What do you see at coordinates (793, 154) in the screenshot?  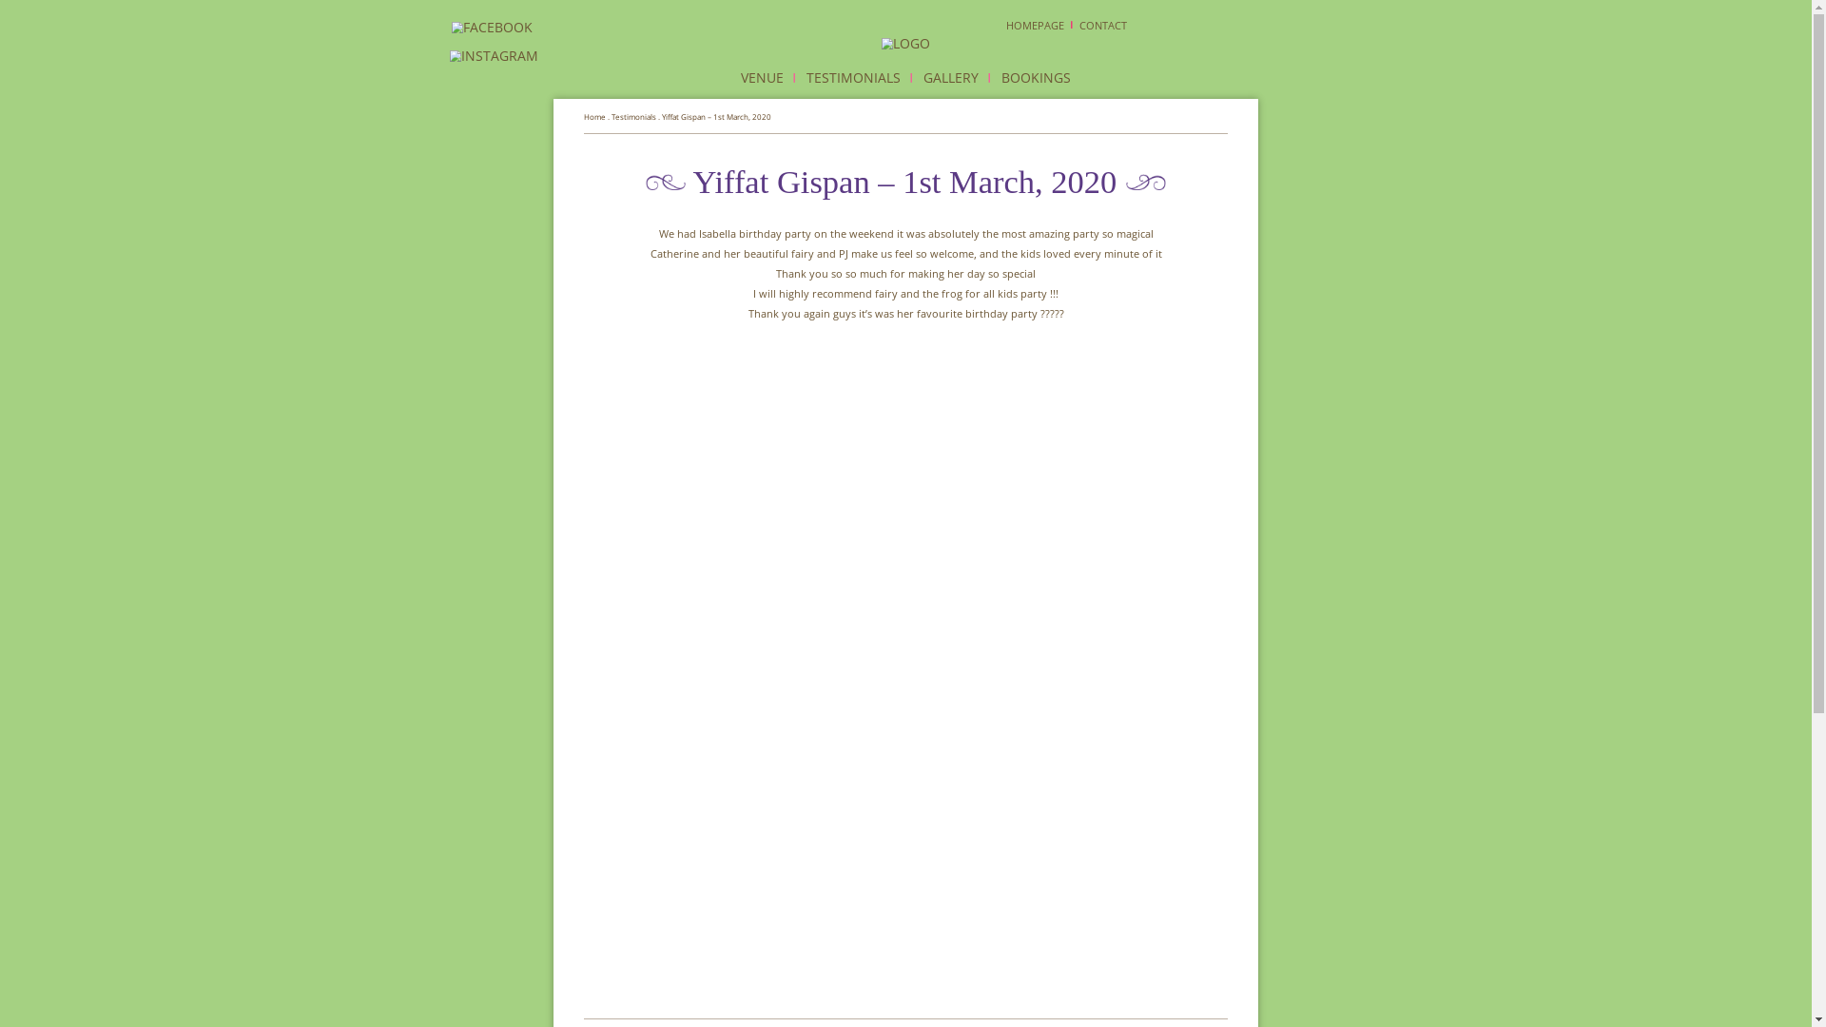 I see `Home` at bounding box center [793, 154].